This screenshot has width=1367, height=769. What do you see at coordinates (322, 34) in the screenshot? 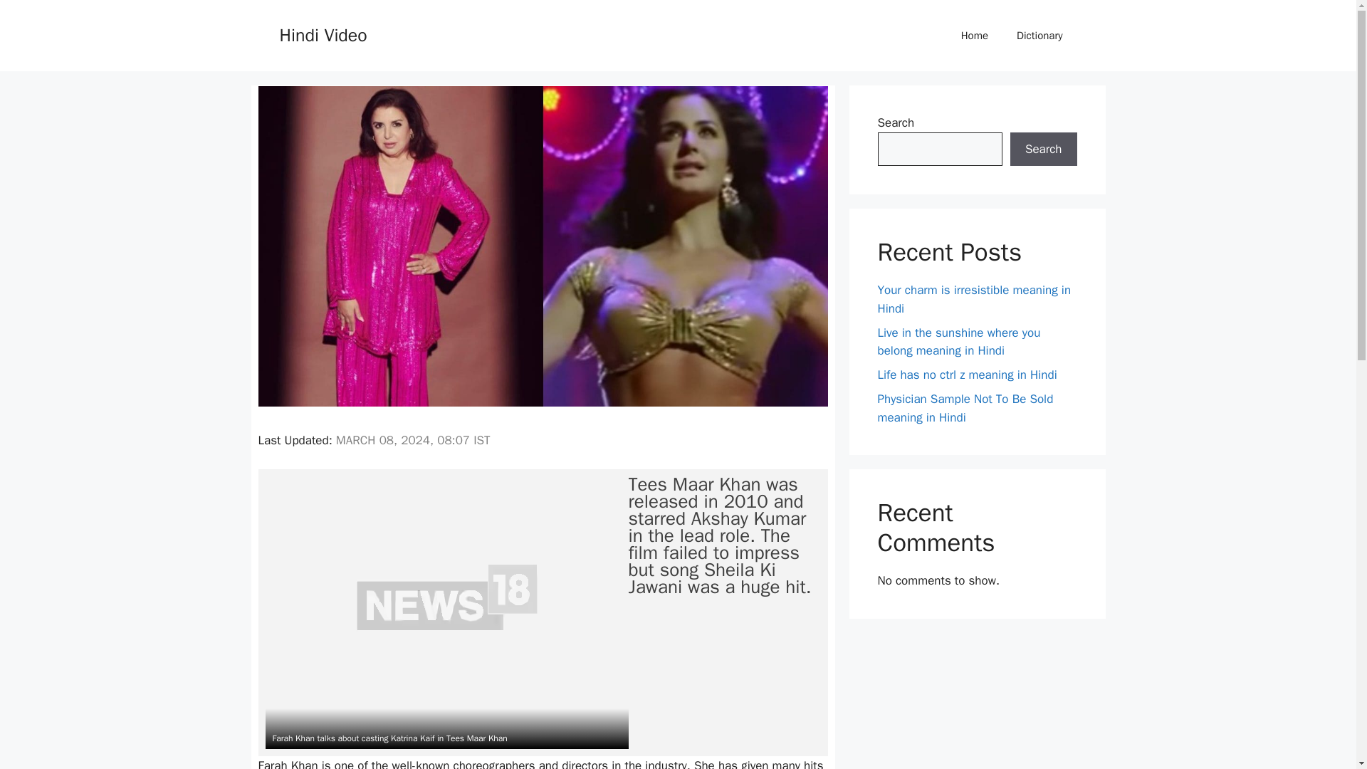
I see `Hindi Video` at bounding box center [322, 34].